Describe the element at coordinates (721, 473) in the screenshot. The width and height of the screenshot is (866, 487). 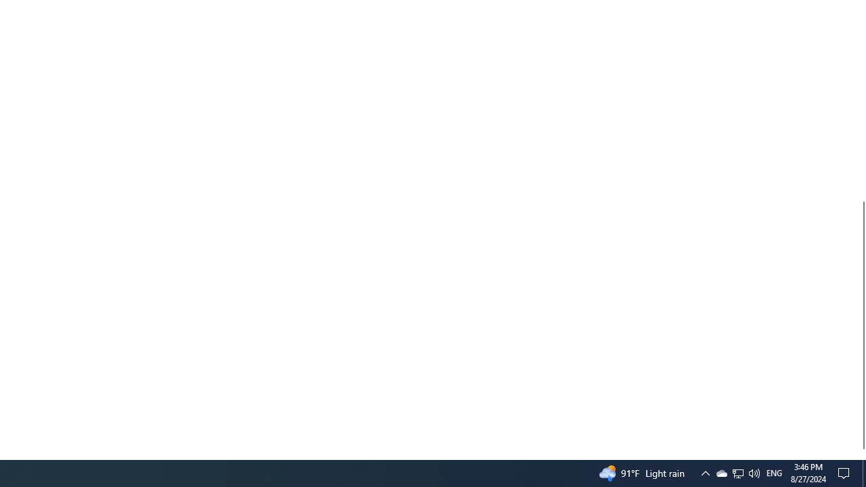
I see `Q2790: 100%` at that location.